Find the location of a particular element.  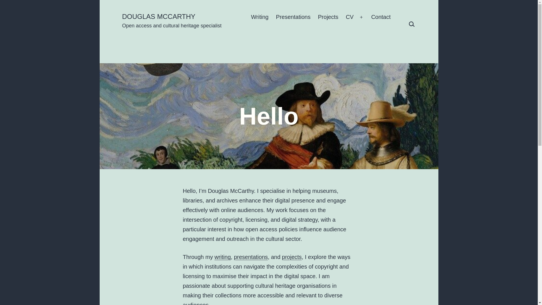

Writing is located at coordinates (259, 17).